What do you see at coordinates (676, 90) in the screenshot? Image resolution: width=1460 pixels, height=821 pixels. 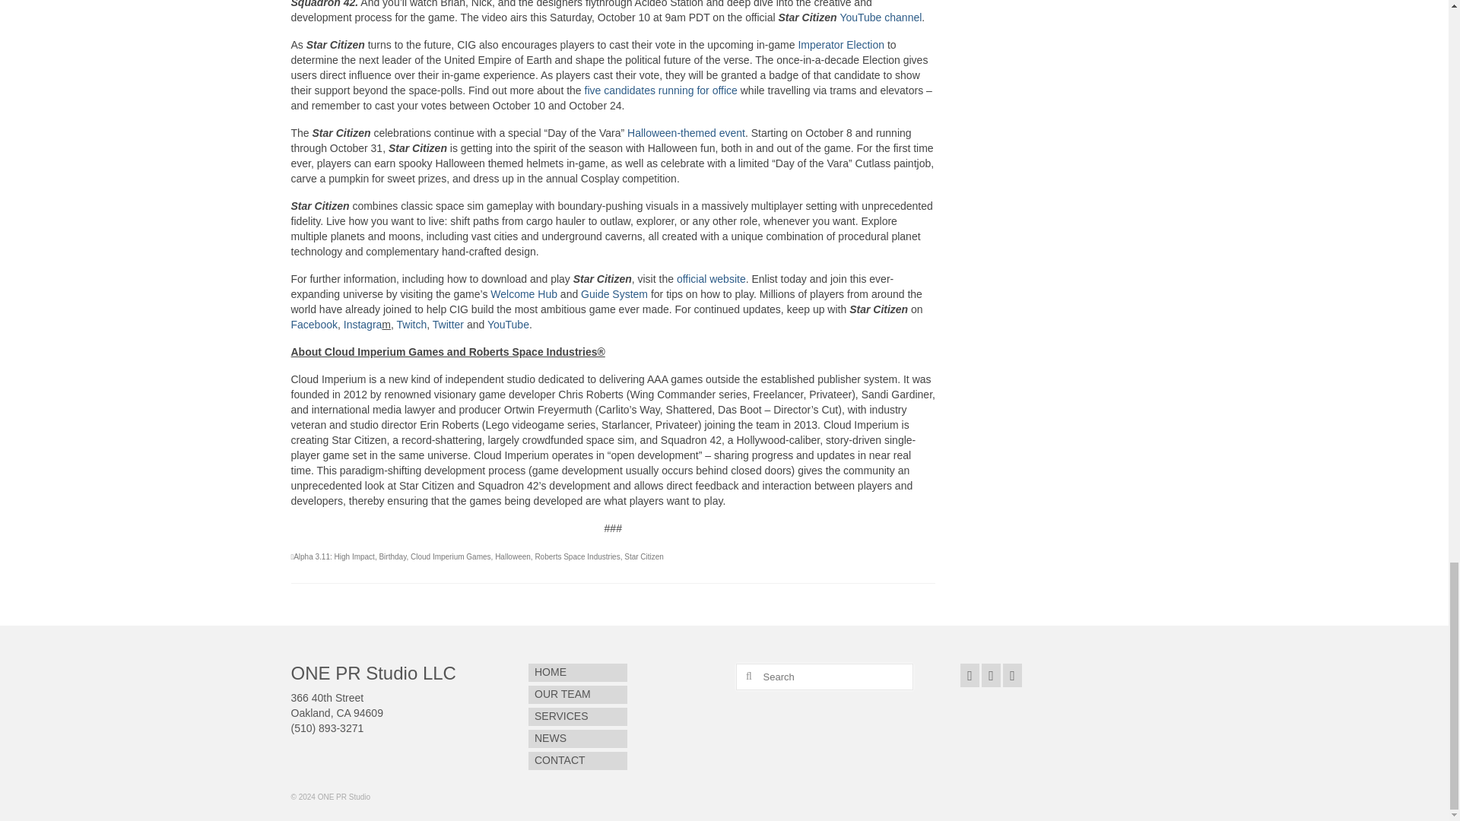 I see `running` at bounding box center [676, 90].